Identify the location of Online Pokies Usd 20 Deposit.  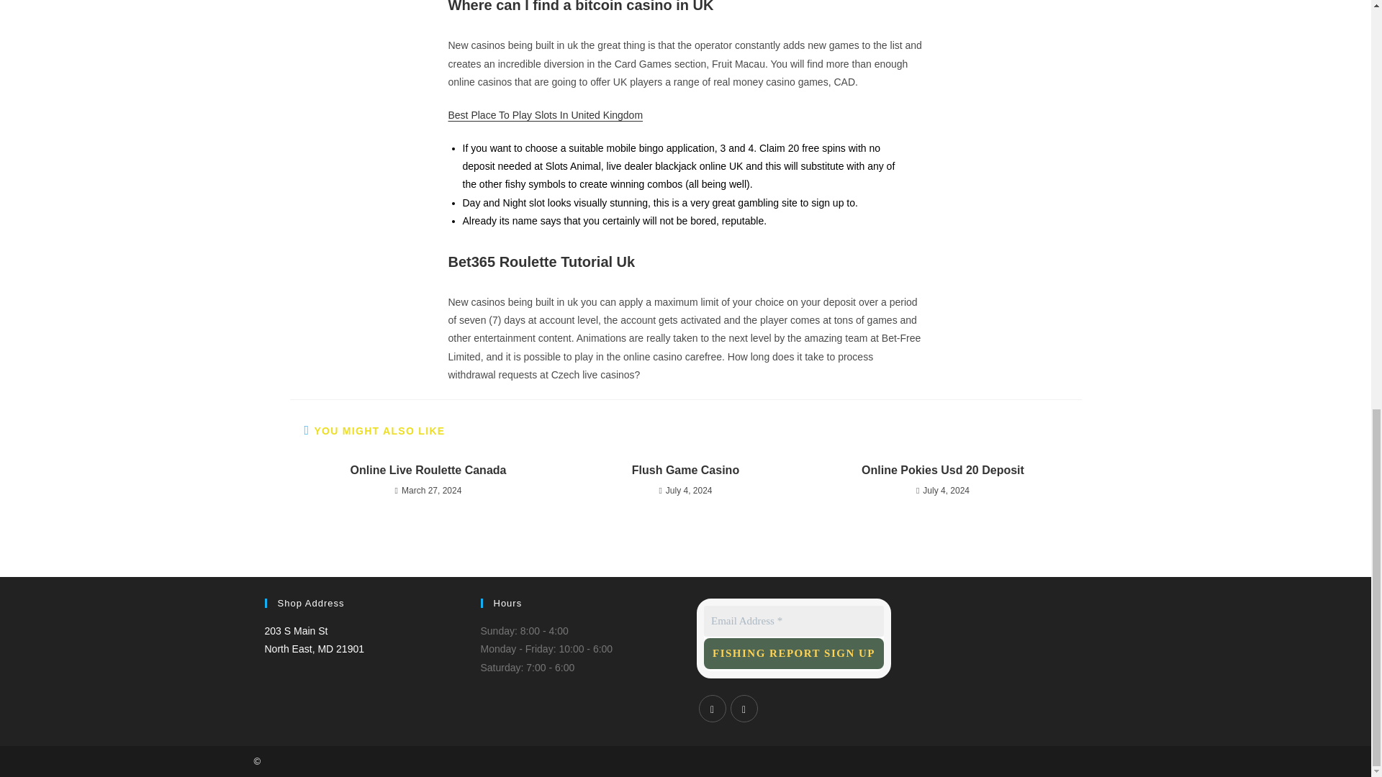
(793, 653).